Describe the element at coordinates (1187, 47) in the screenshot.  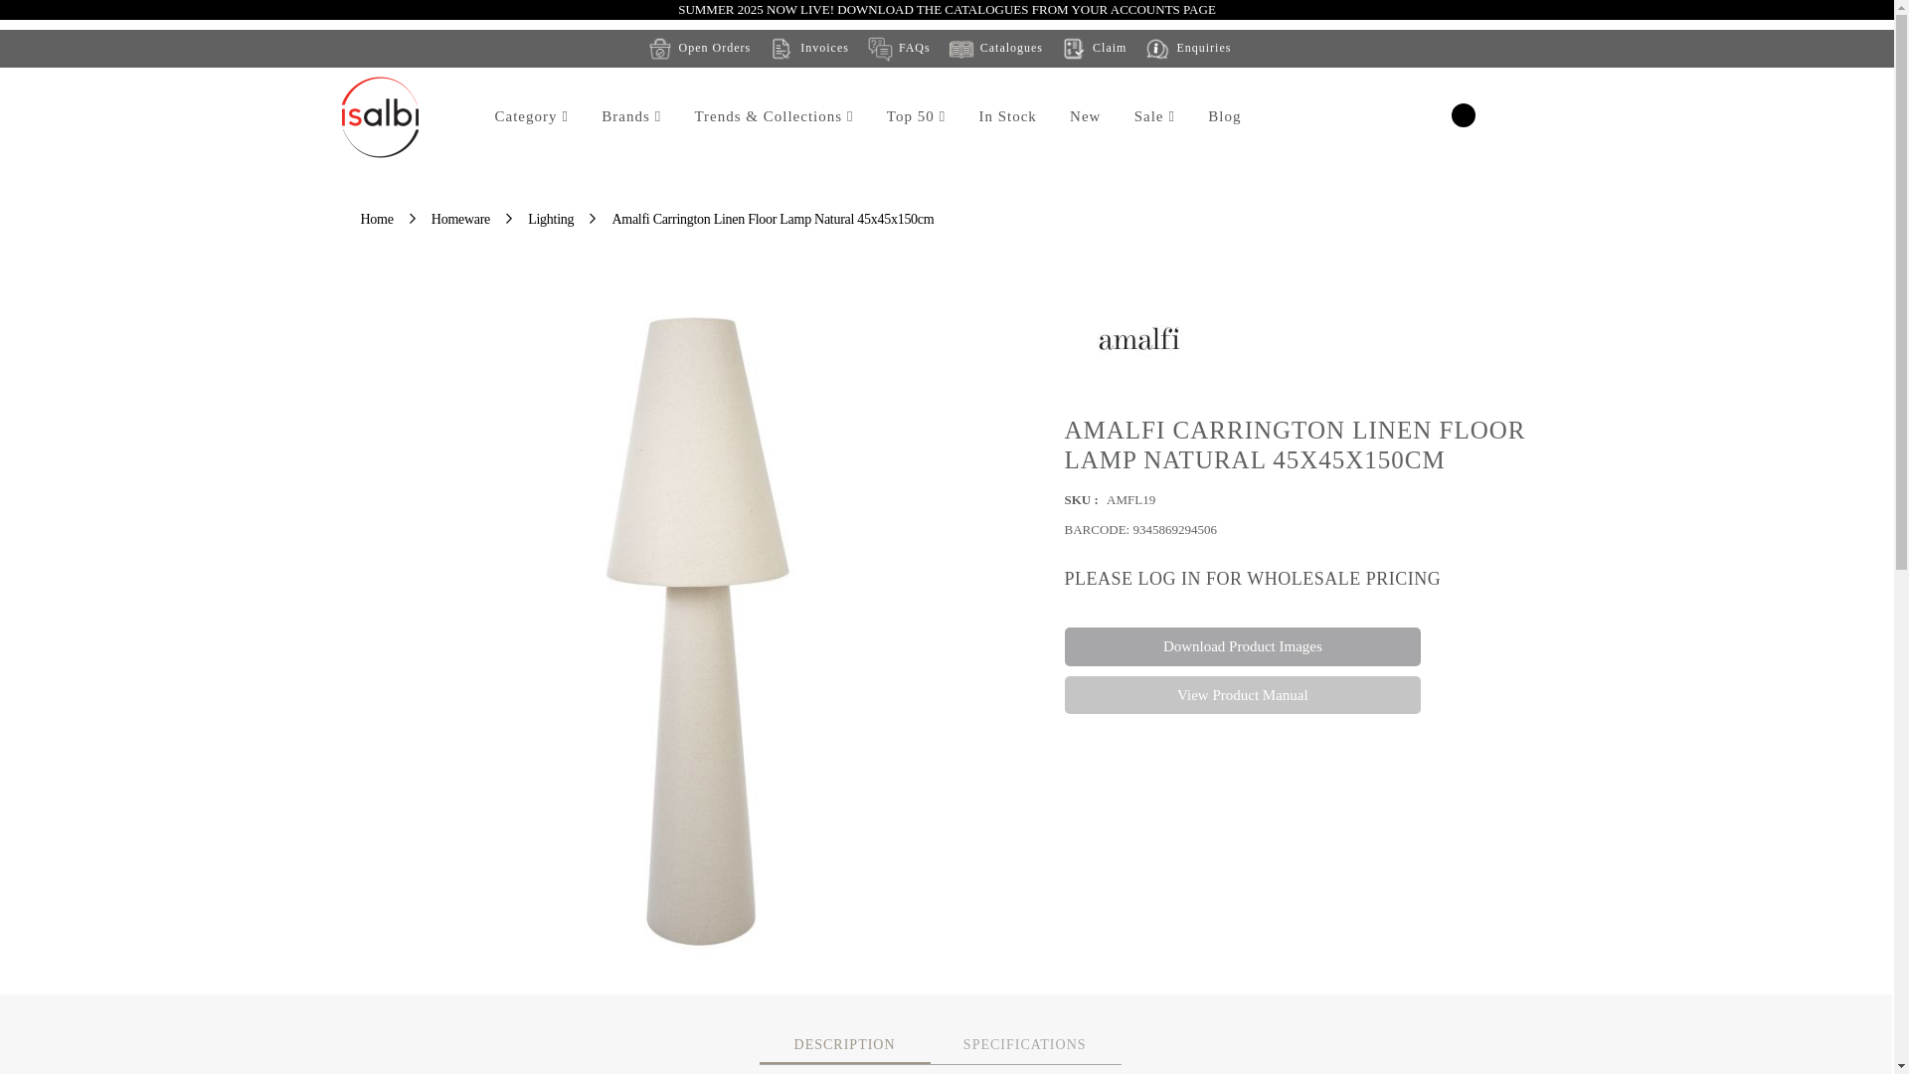
I see `Enquiries` at that location.